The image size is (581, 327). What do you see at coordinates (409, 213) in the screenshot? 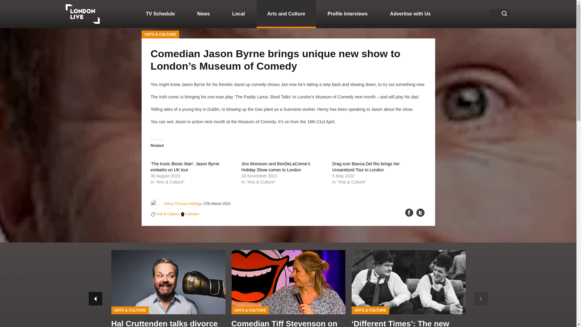
I see `Facebook` at bounding box center [409, 213].